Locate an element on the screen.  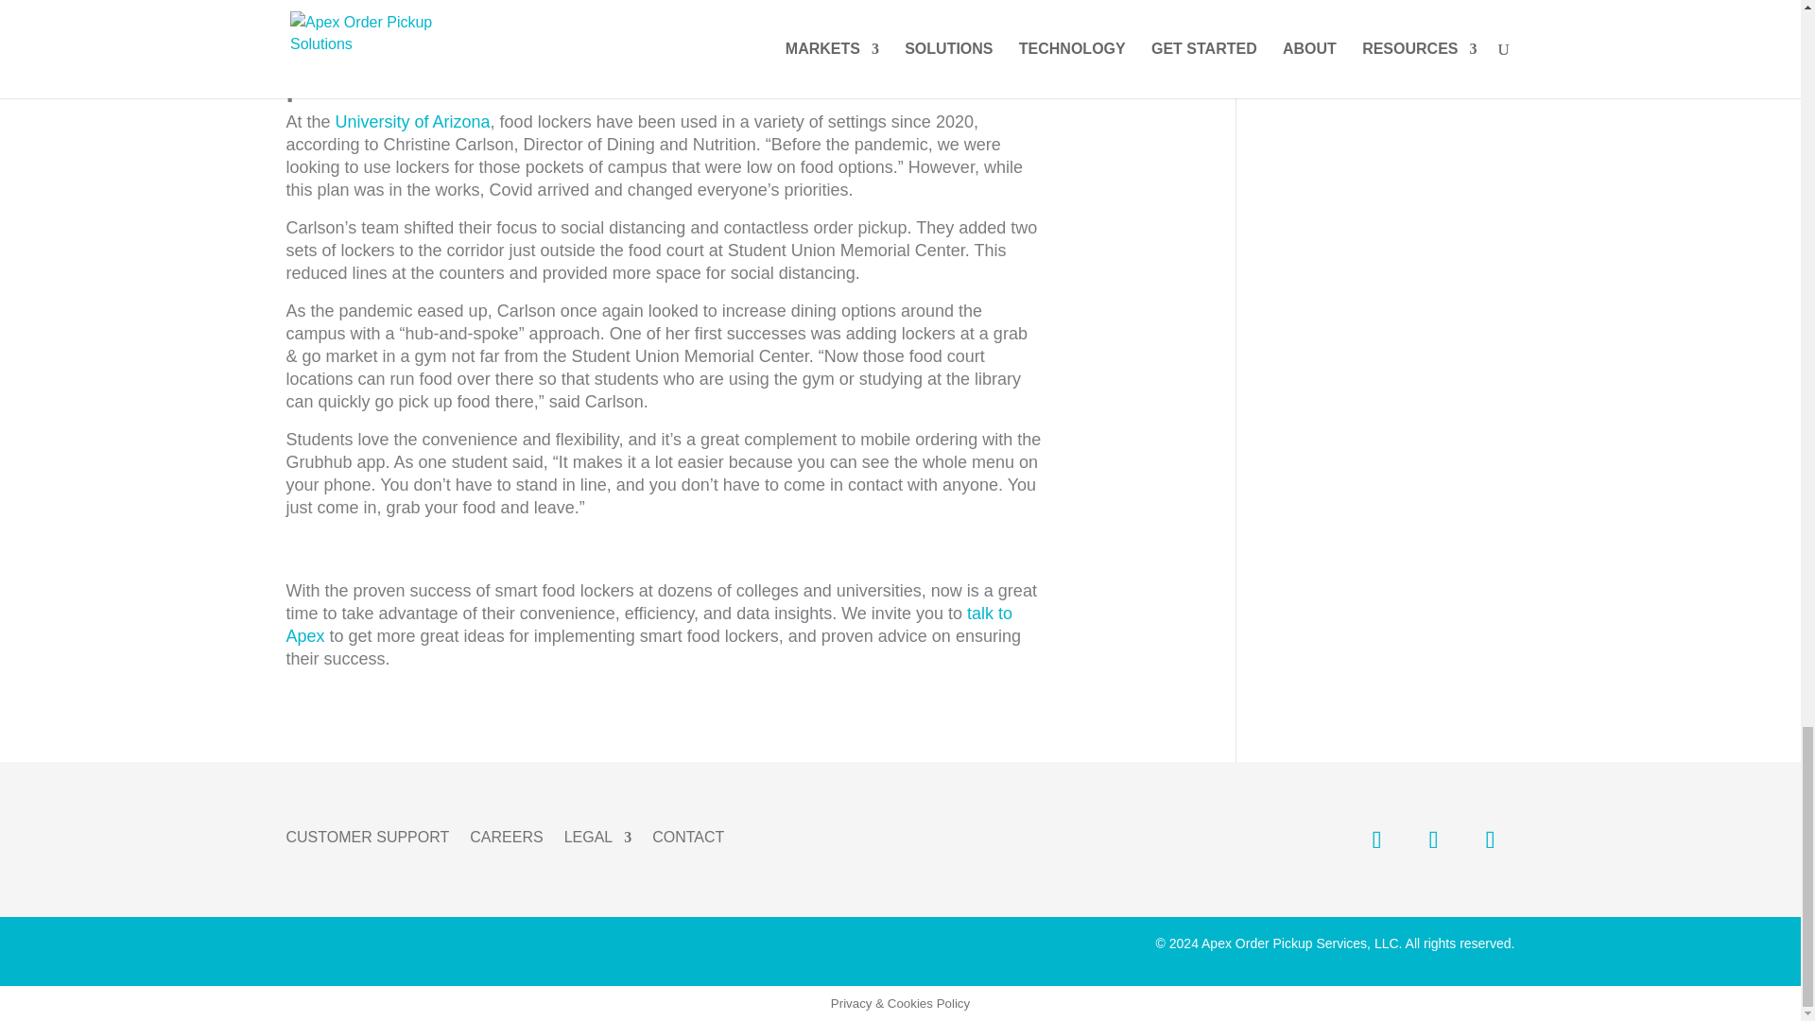
CAREERS is located at coordinates (507, 834).